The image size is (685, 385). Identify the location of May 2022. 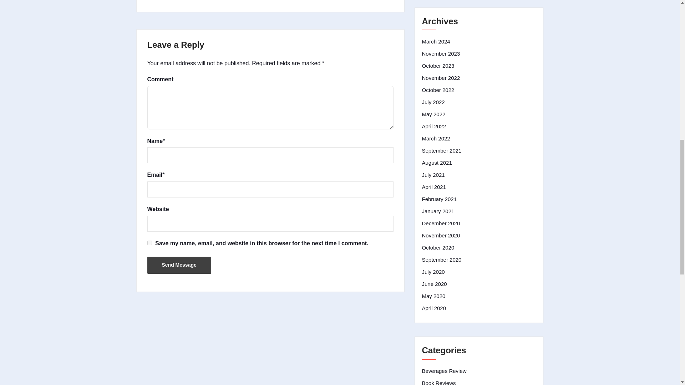
(433, 114).